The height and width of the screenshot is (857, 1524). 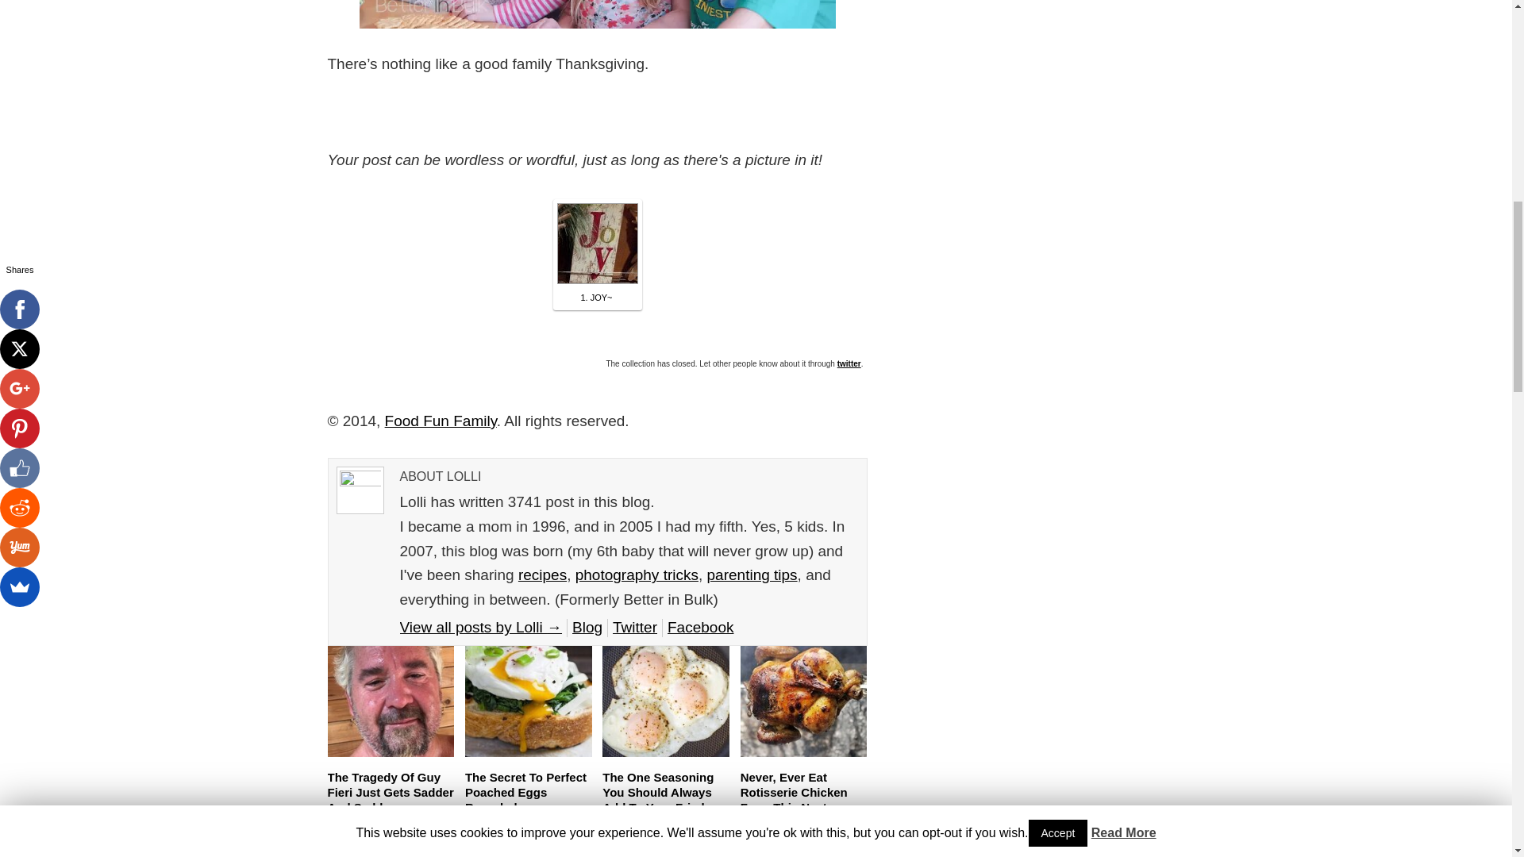 What do you see at coordinates (634, 627) in the screenshot?
I see `Follow Lolli on Twitter` at bounding box center [634, 627].